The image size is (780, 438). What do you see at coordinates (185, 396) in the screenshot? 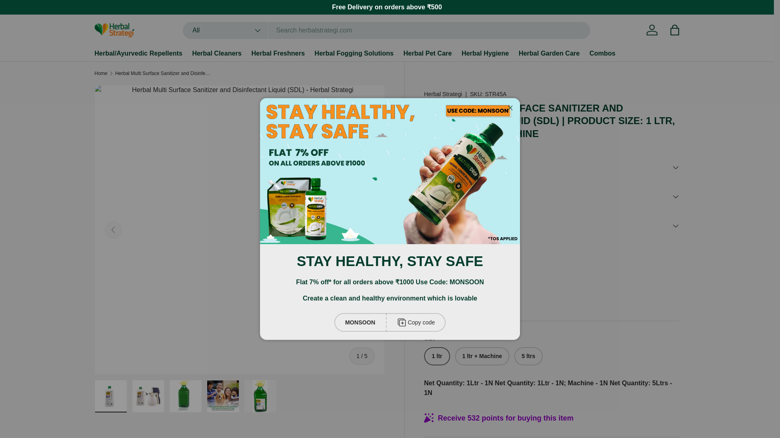
I see `Load image 3 in gallery view` at bounding box center [185, 396].